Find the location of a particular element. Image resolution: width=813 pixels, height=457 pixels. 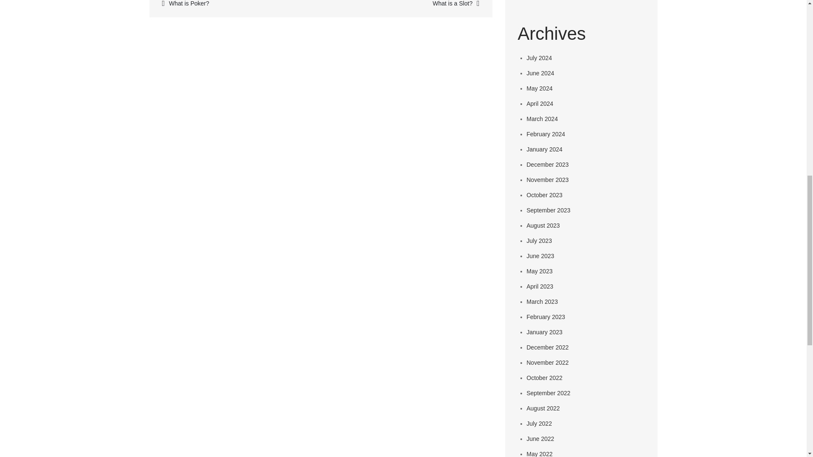

July 2024 is located at coordinates (539, 58).